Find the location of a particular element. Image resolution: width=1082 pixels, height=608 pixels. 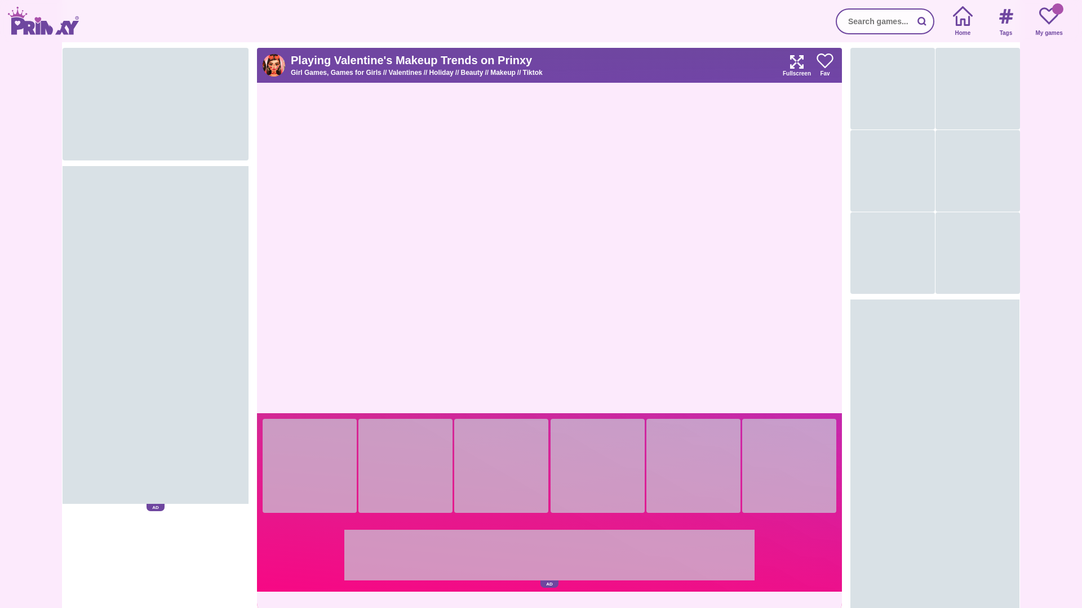

Holiday is located at coordinates (444, 73).